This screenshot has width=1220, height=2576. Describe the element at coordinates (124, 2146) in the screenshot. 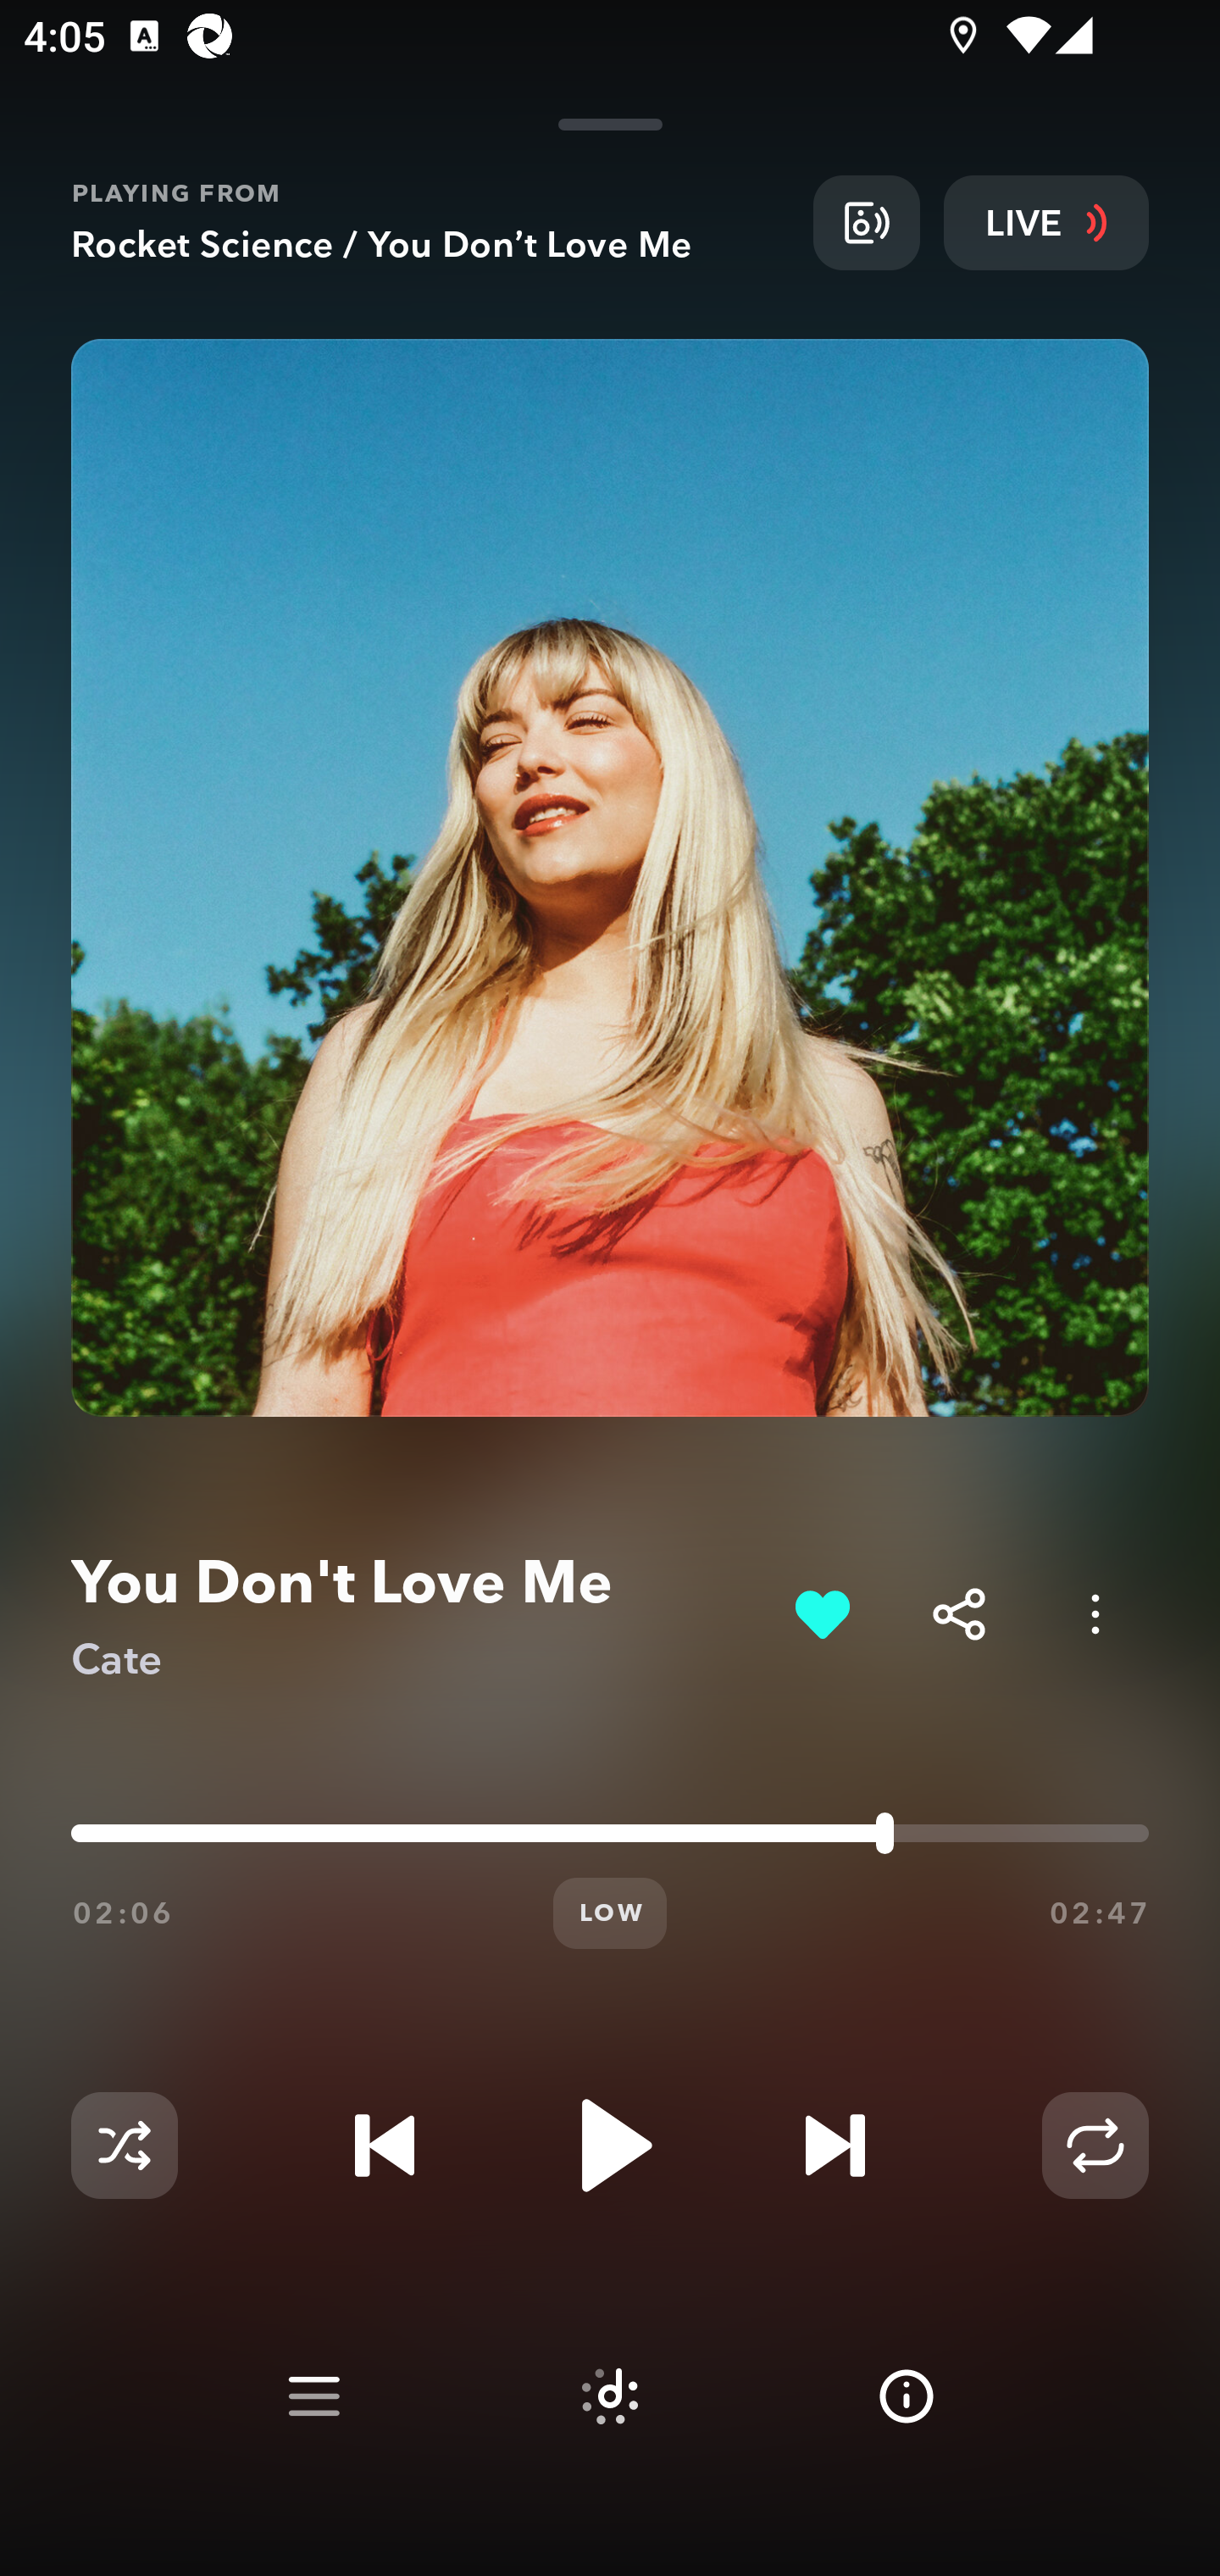

I see `Shuffle enabled` at that location.